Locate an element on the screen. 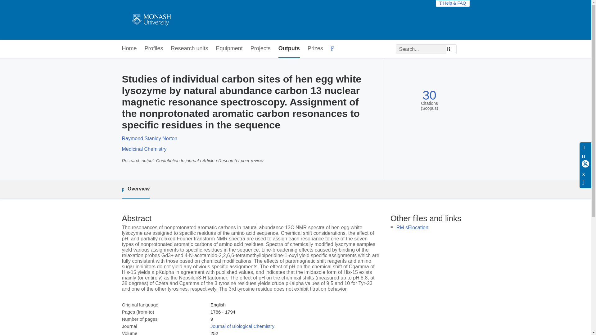 The image size is (596, 335). Profiles is located at coordinates (154, 49).